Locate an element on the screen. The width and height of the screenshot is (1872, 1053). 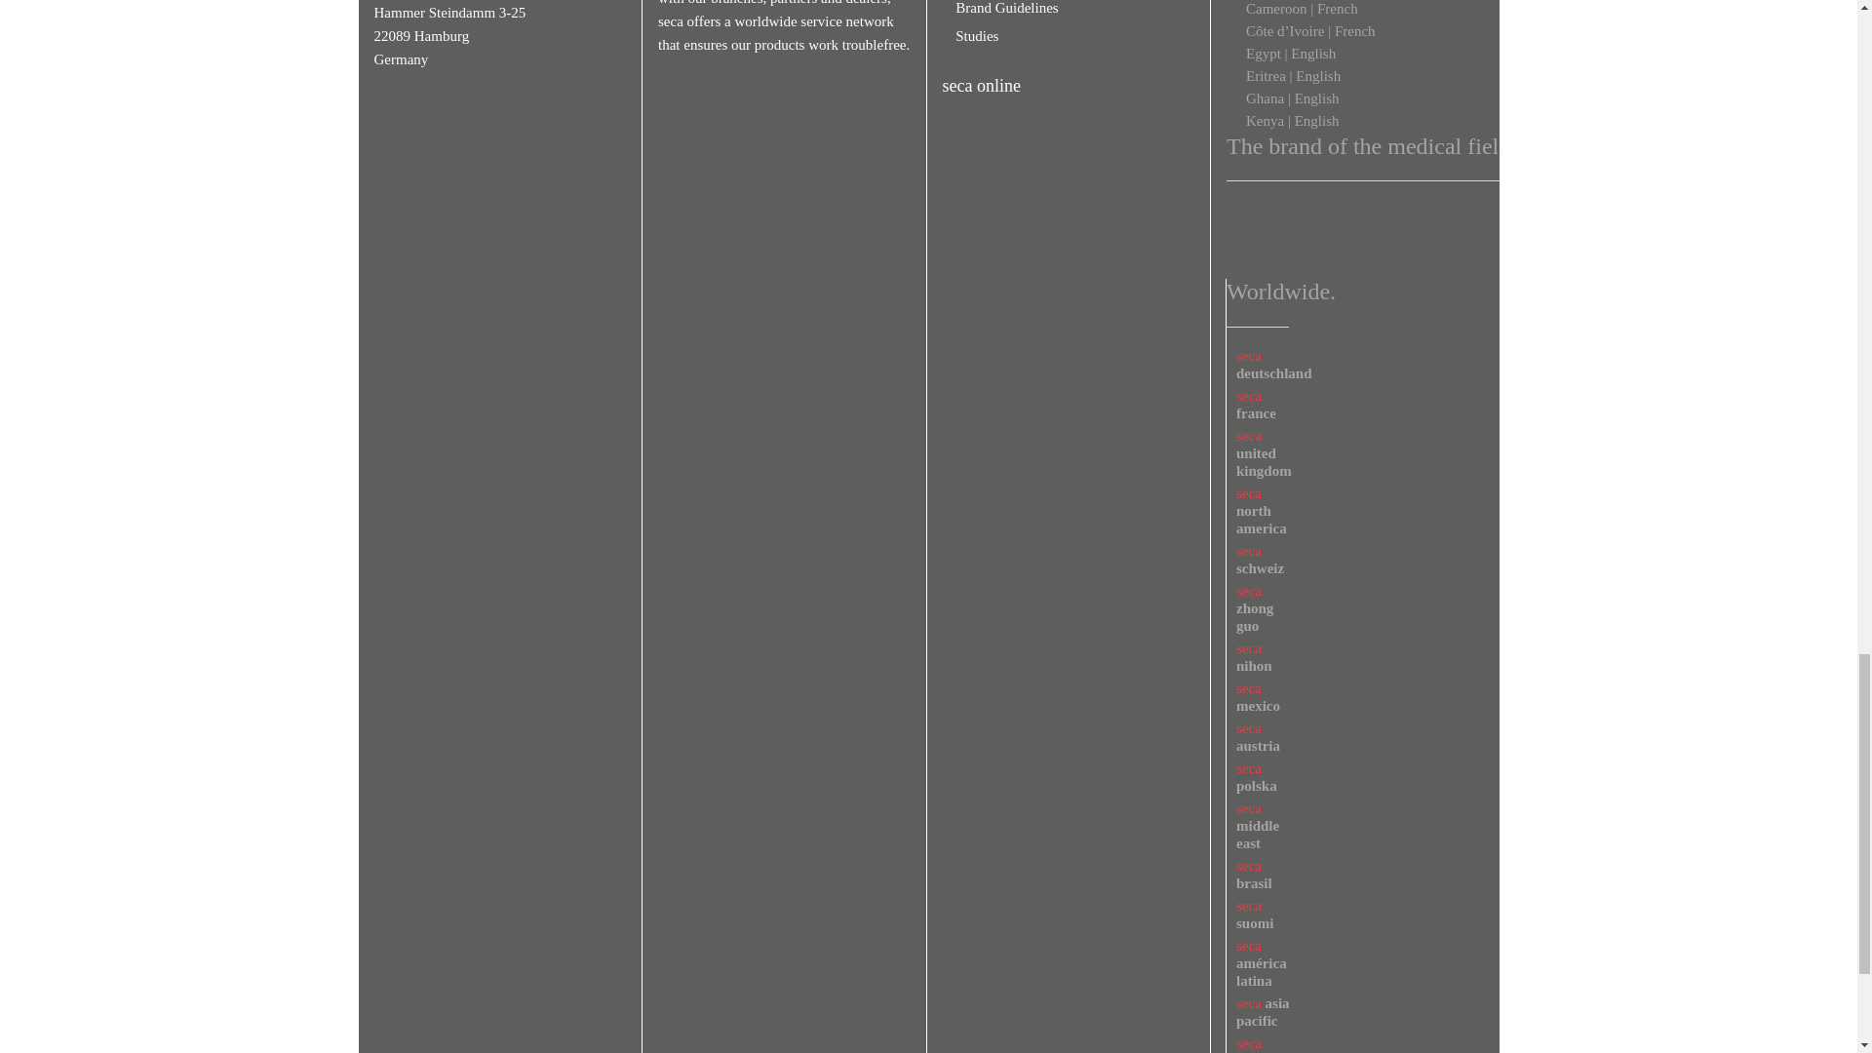
Brand Guidelines is located at coordinates (1000, 8).